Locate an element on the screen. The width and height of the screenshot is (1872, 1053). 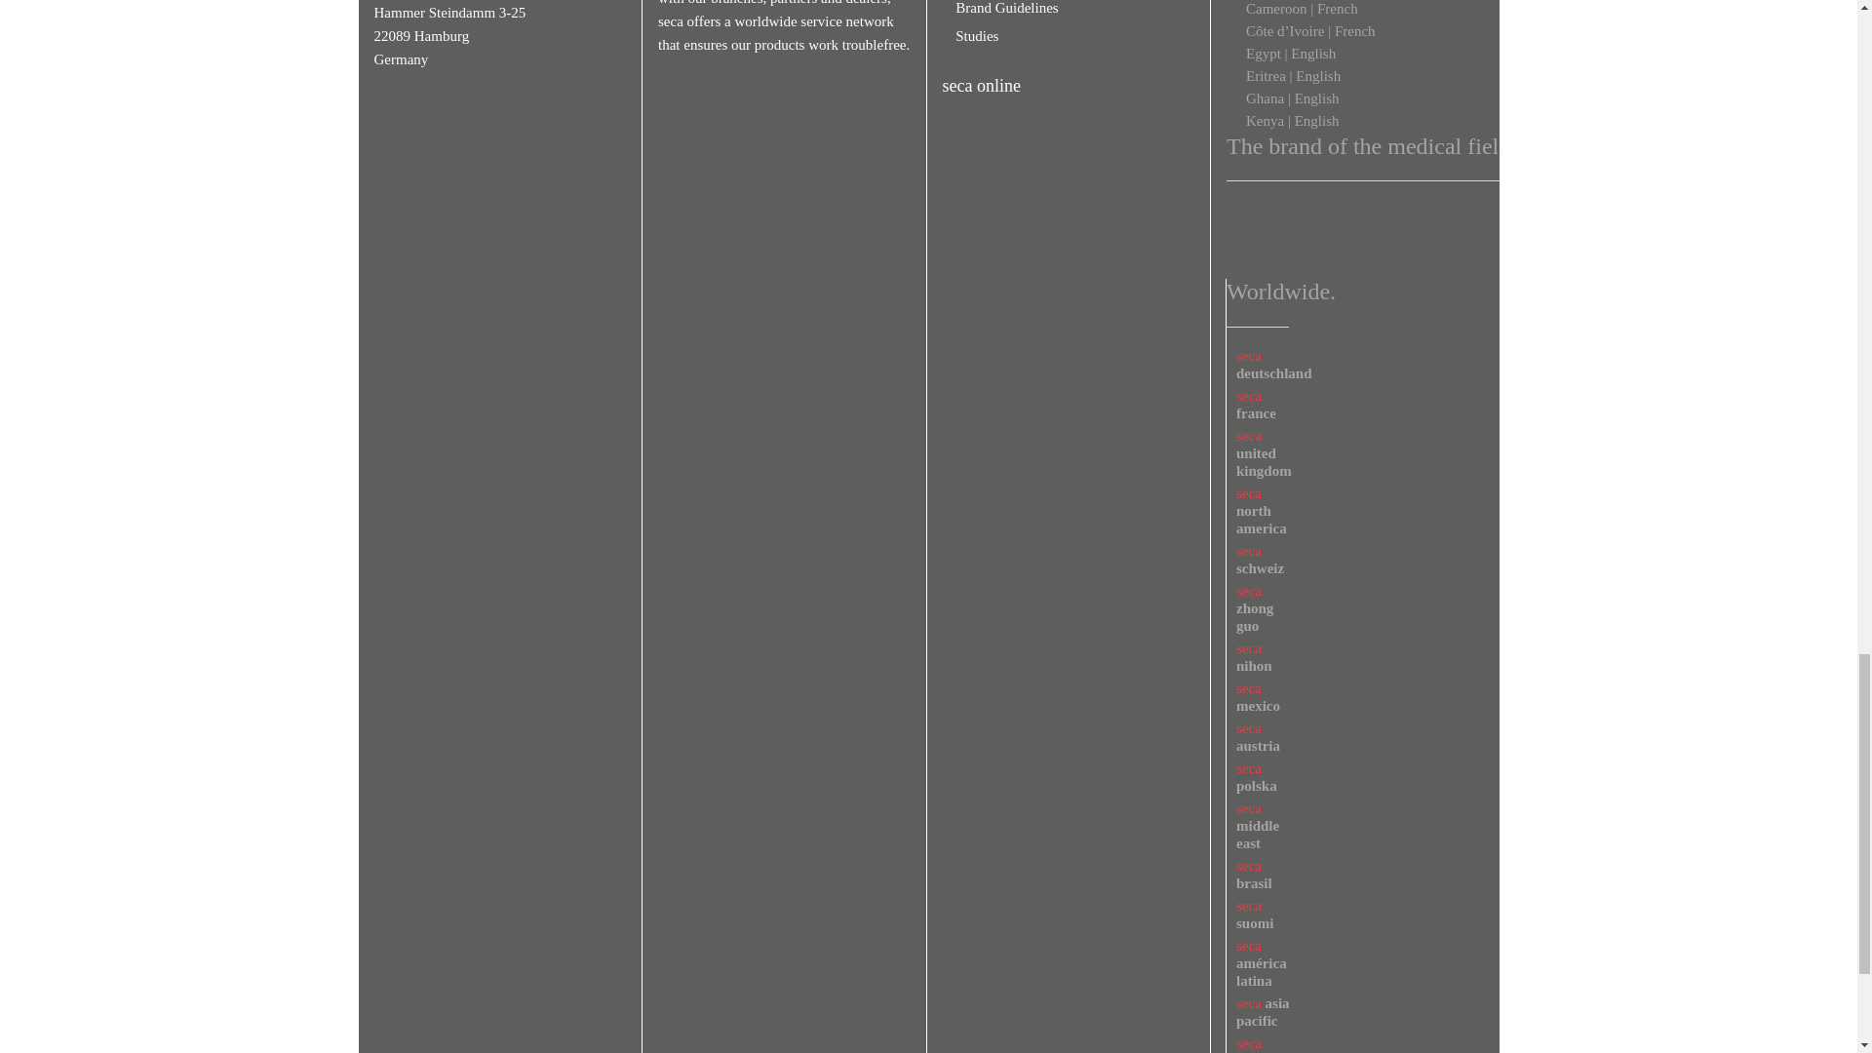
Brand Guidelines is located at coordinates (1000, 8).